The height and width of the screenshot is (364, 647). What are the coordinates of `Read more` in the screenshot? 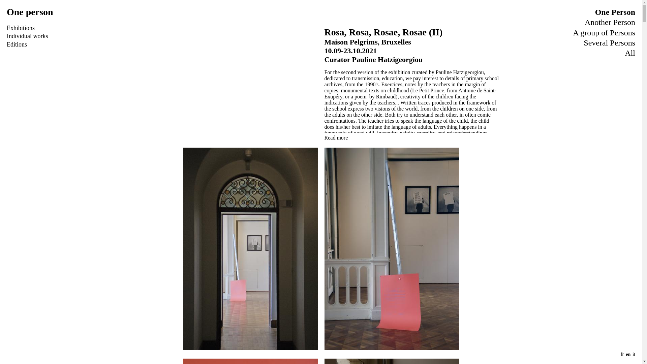 It's located at (336, 137).